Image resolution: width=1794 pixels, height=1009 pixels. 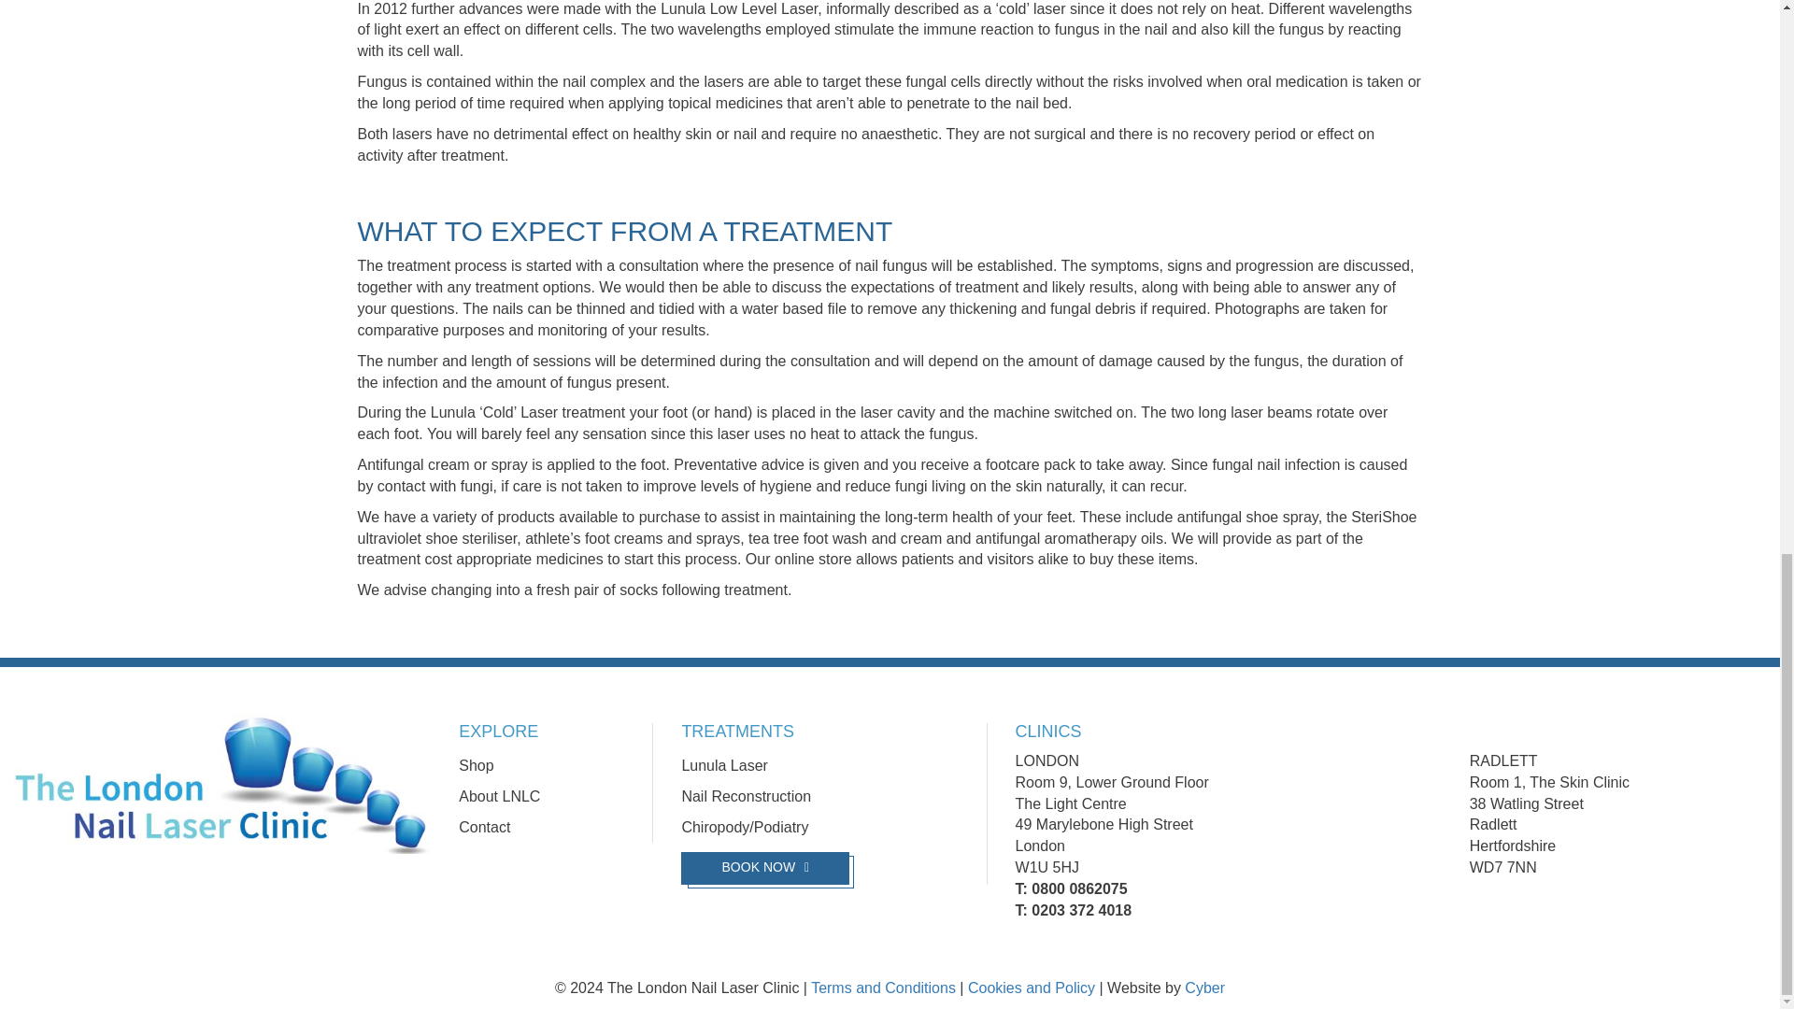 I want to click on Cyber, so click(x=1204, y=987).